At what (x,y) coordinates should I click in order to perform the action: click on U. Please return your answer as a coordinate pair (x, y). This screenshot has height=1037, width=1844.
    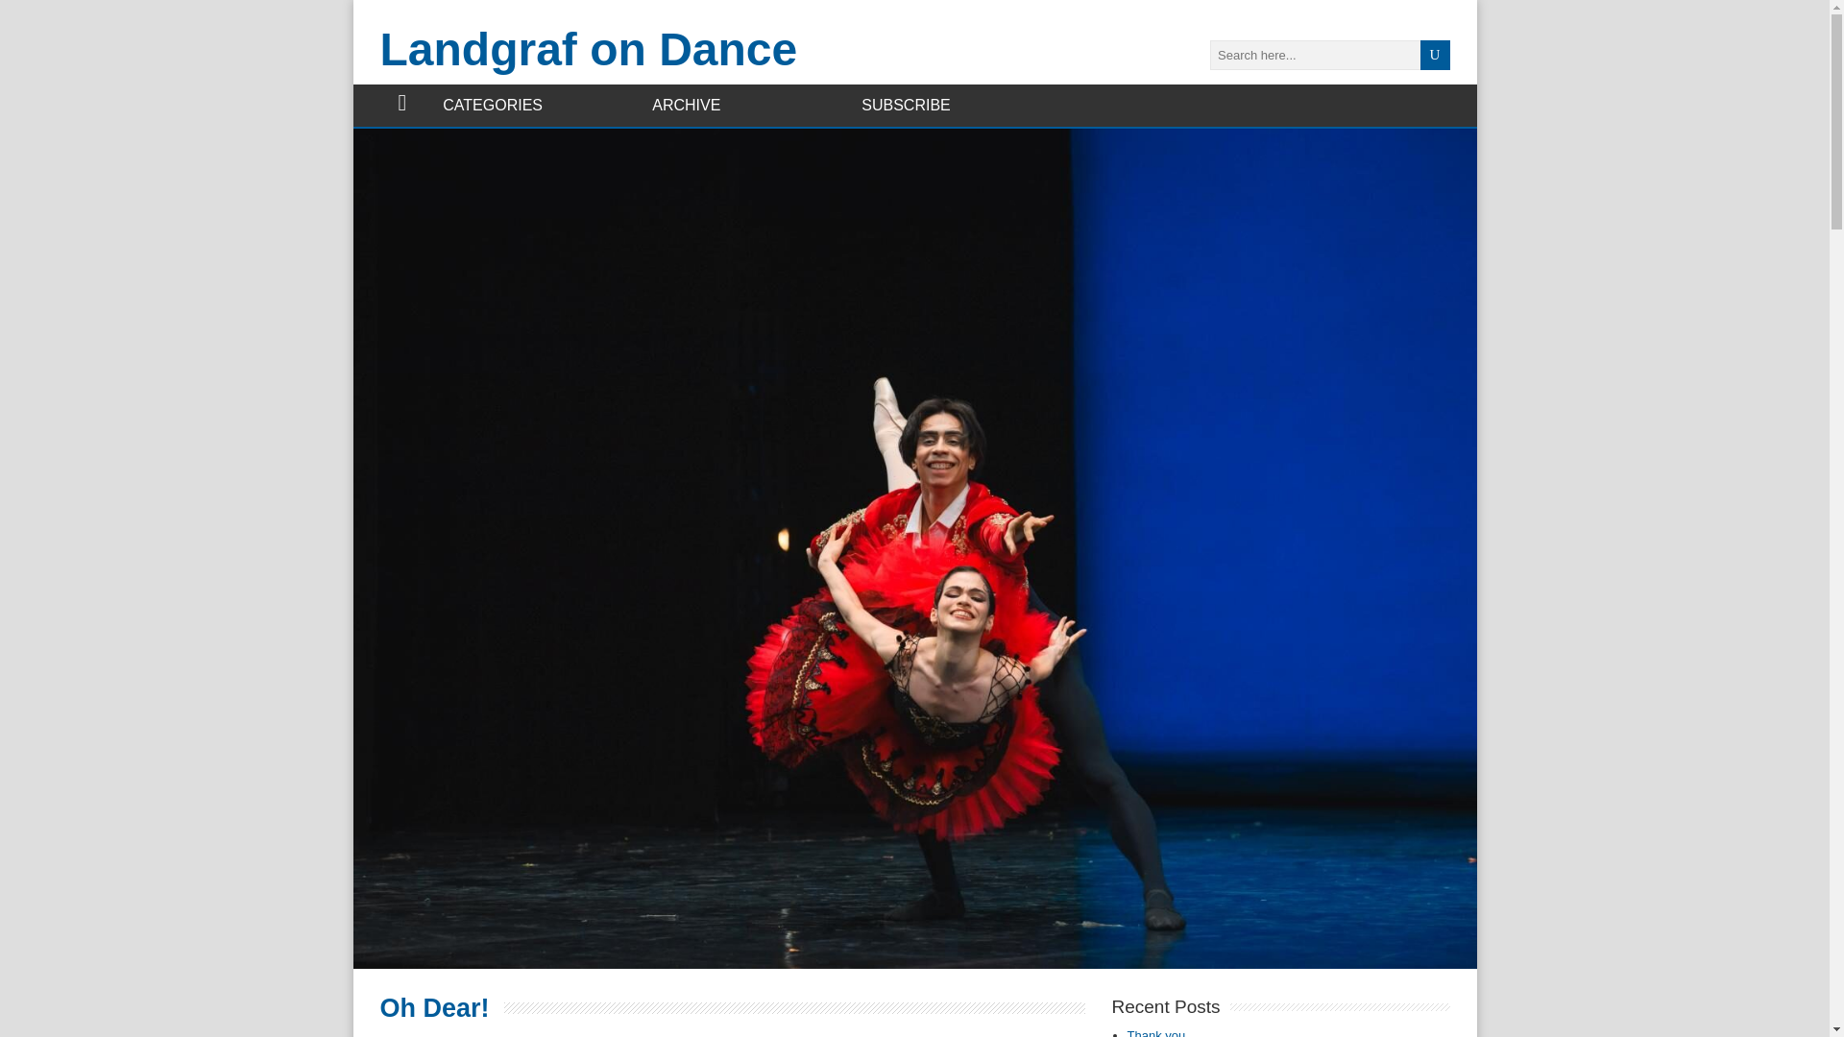
    Looking at the image, I should click on (1435, 56).